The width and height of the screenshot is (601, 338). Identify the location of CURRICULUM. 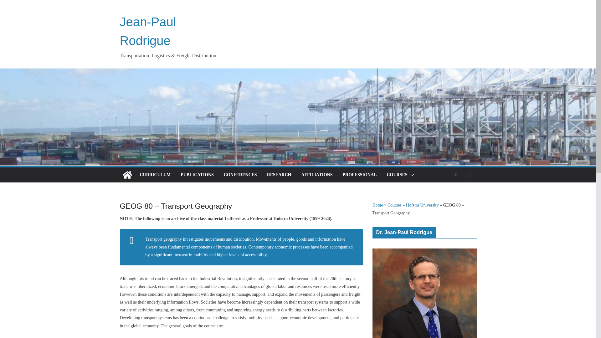
(155, 175).